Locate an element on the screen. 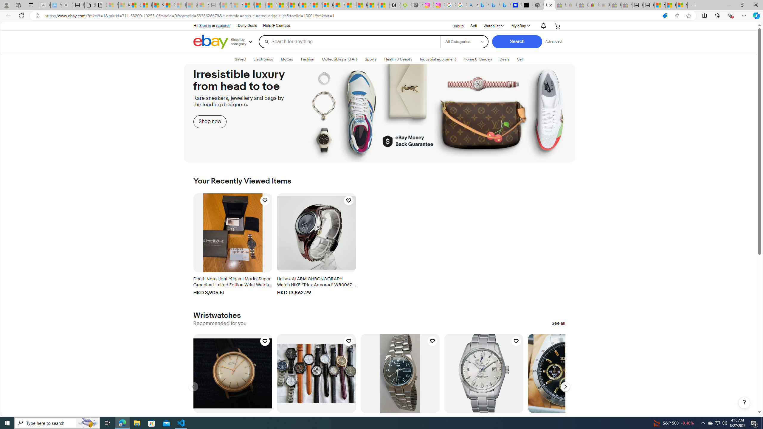 This screenshot has height=429, width=763. Food and Drink - MSN is located at coordinates (271, 5).